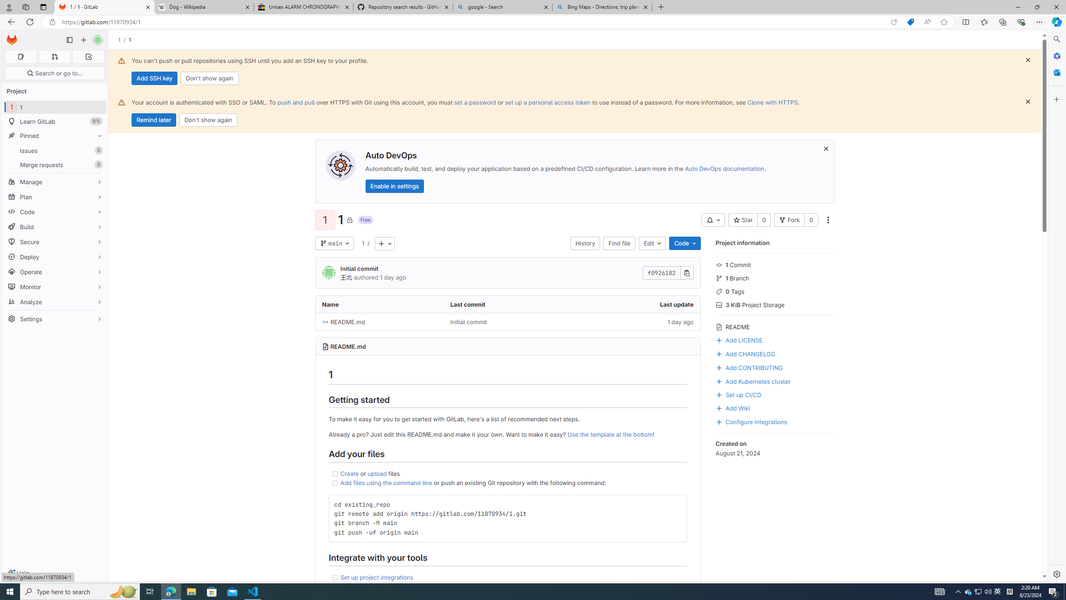  Describe the element at coordinates (610, 434) in the screenshot. I see `Use the template at the bottom` at that location.